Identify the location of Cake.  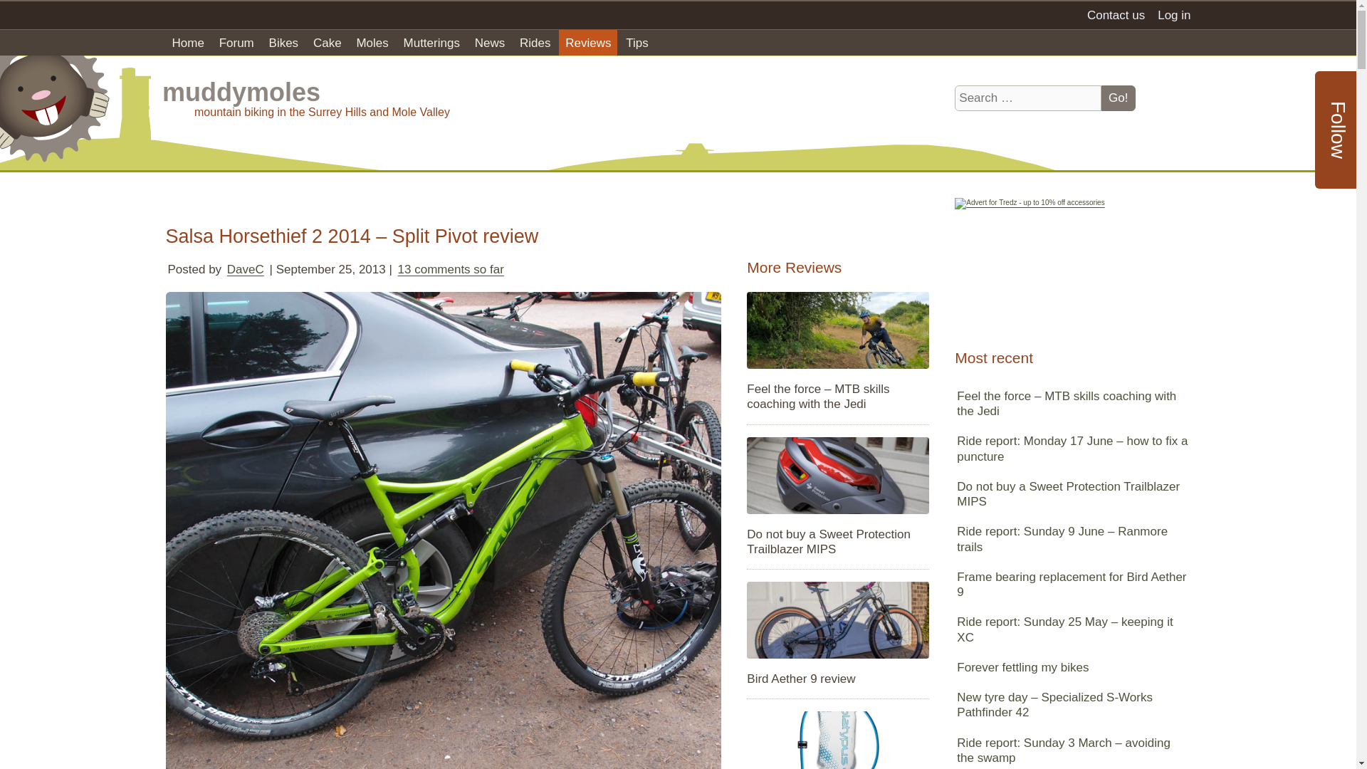
(328, 42).